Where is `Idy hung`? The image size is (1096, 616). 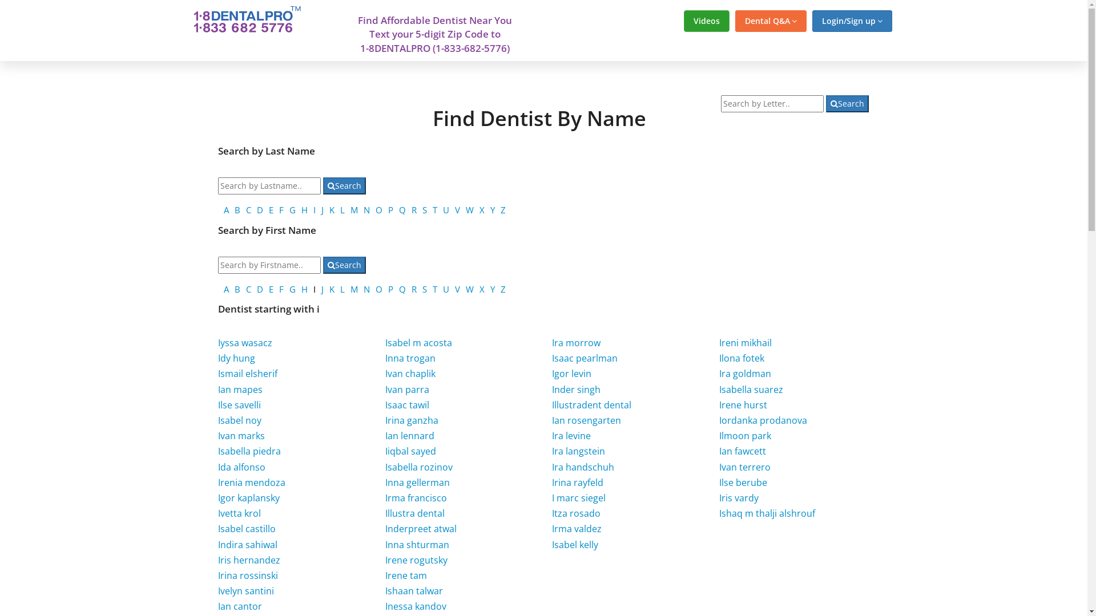 Idy hung is located at coordinates (236, 358).